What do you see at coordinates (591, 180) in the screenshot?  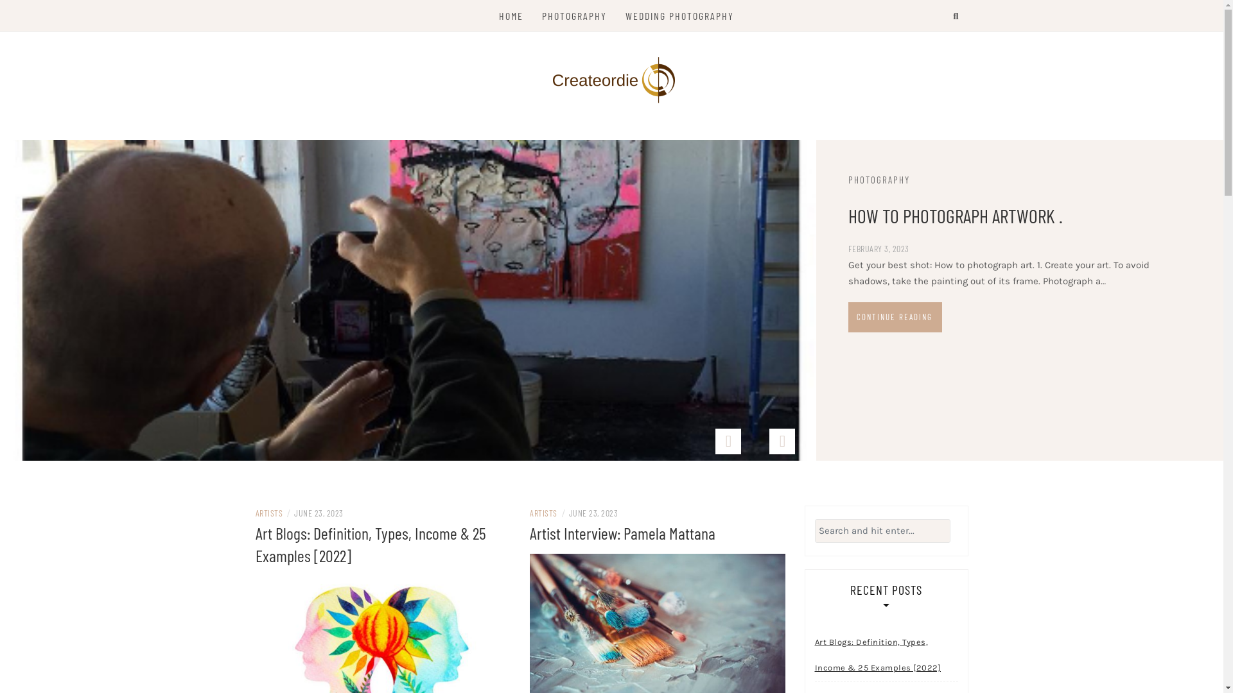 I see `PHOTOGRAPHY` at bounding box center [591, 180].